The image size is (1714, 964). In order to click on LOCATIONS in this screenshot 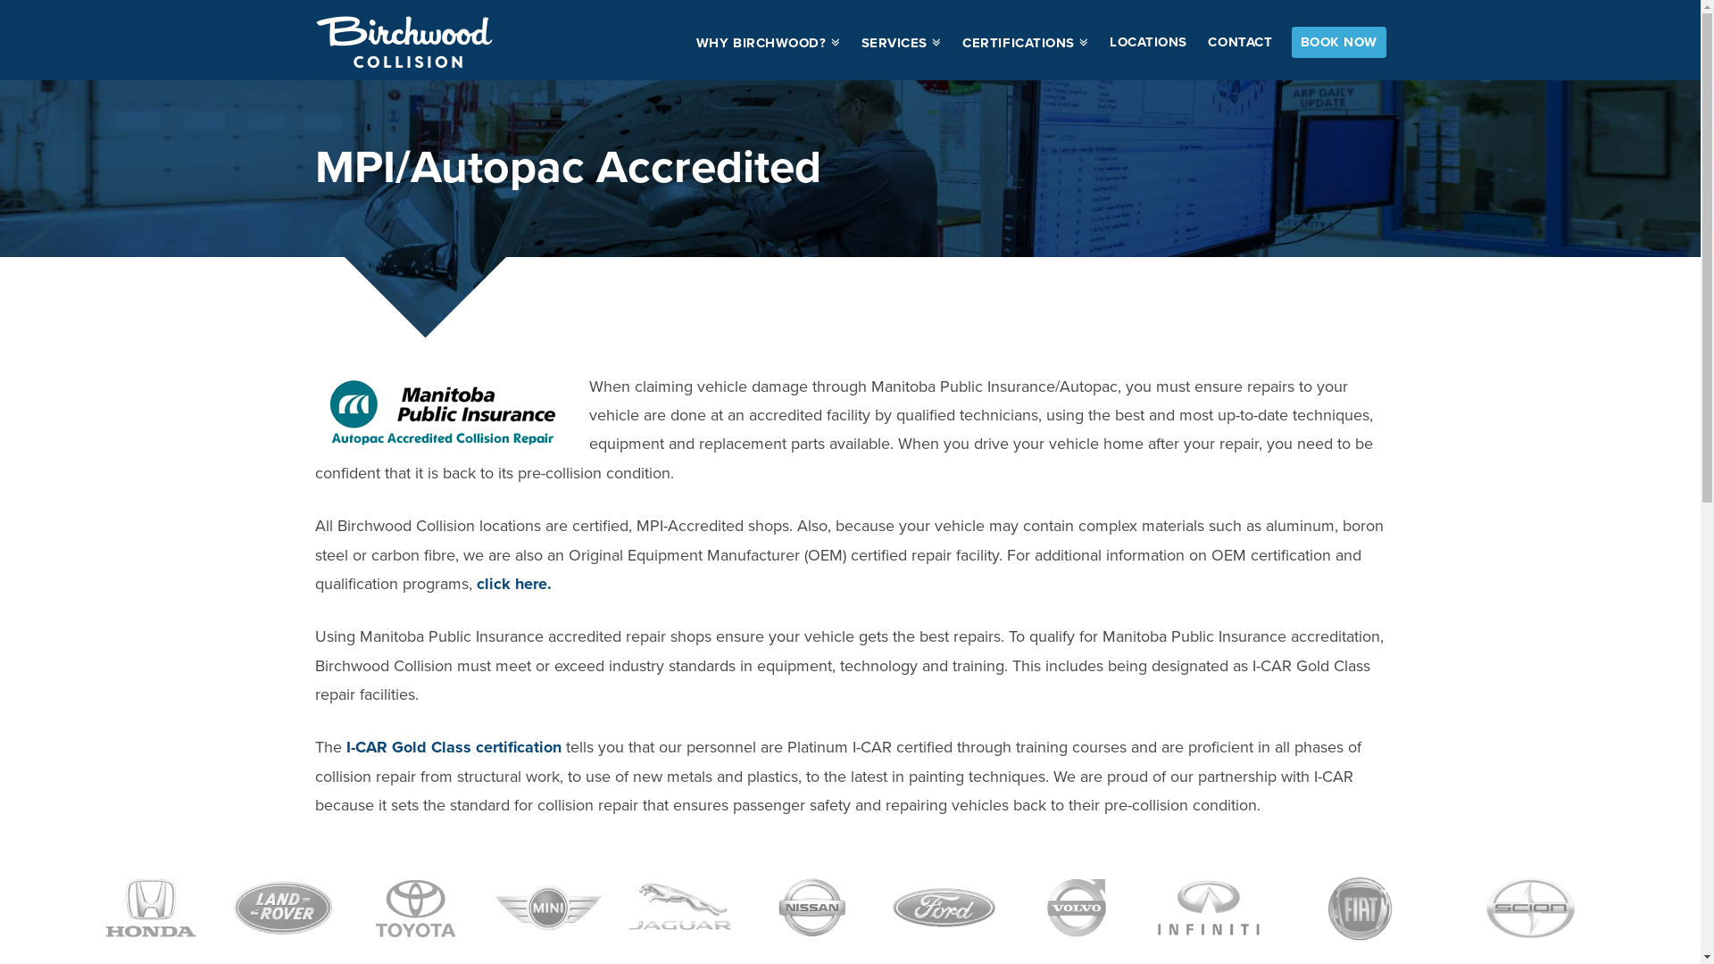, I will do `click(1148, 40)`.